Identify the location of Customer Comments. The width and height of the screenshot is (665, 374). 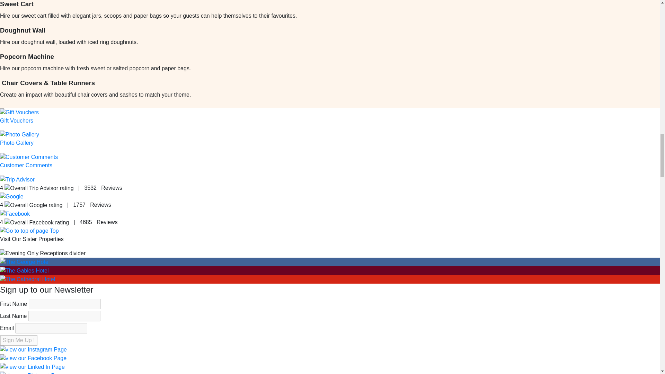
(26, 165).